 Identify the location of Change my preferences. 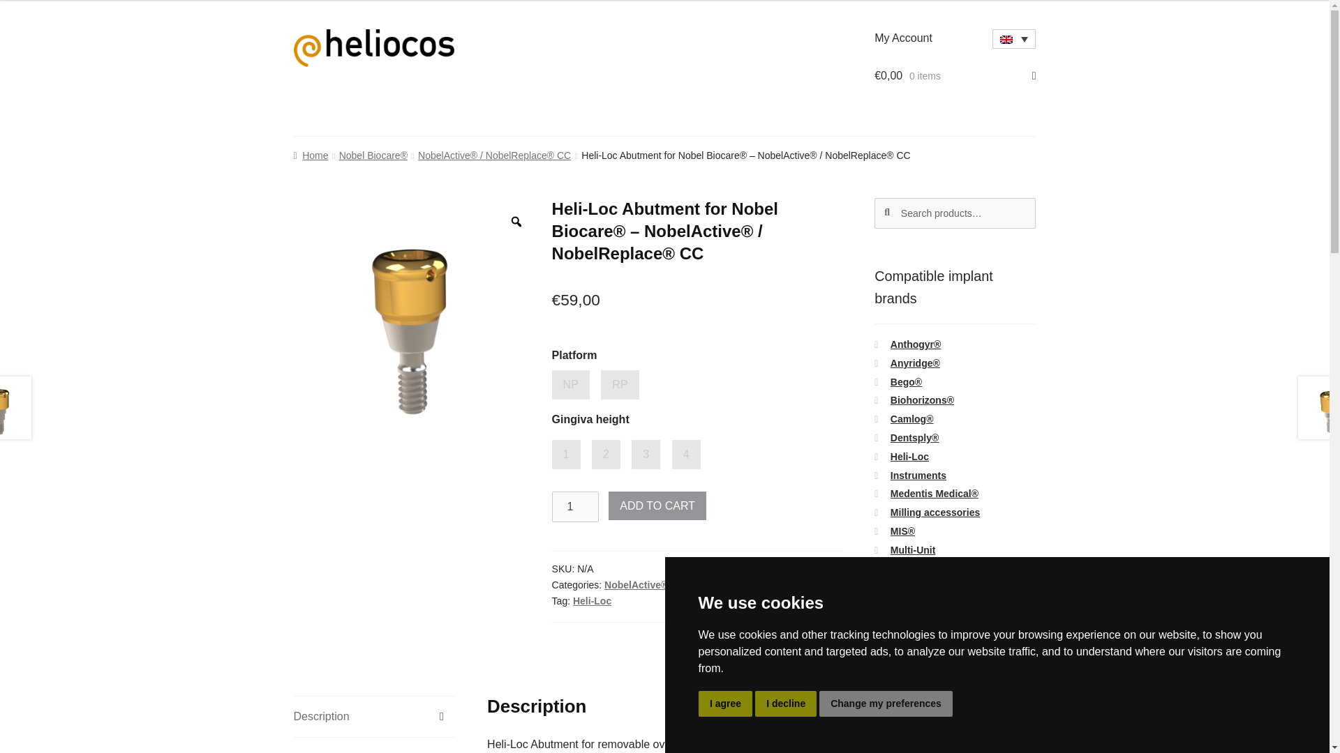
(886, 704).